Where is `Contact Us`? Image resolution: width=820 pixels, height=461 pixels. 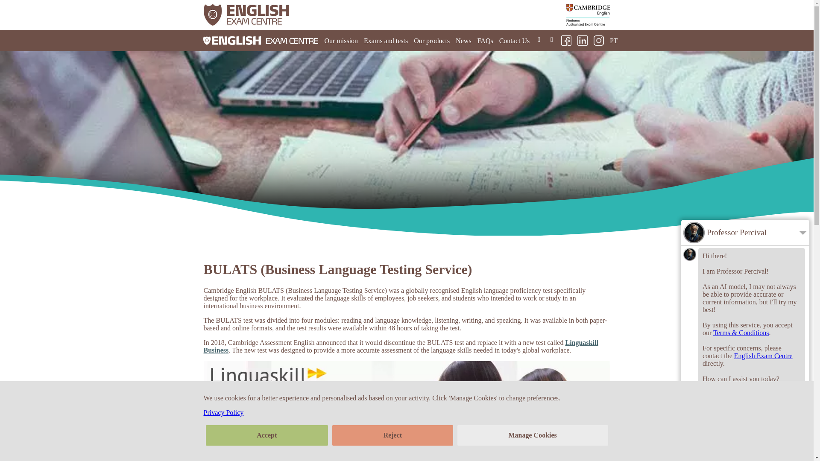 Contact Us is located at coordinates (514, 40).